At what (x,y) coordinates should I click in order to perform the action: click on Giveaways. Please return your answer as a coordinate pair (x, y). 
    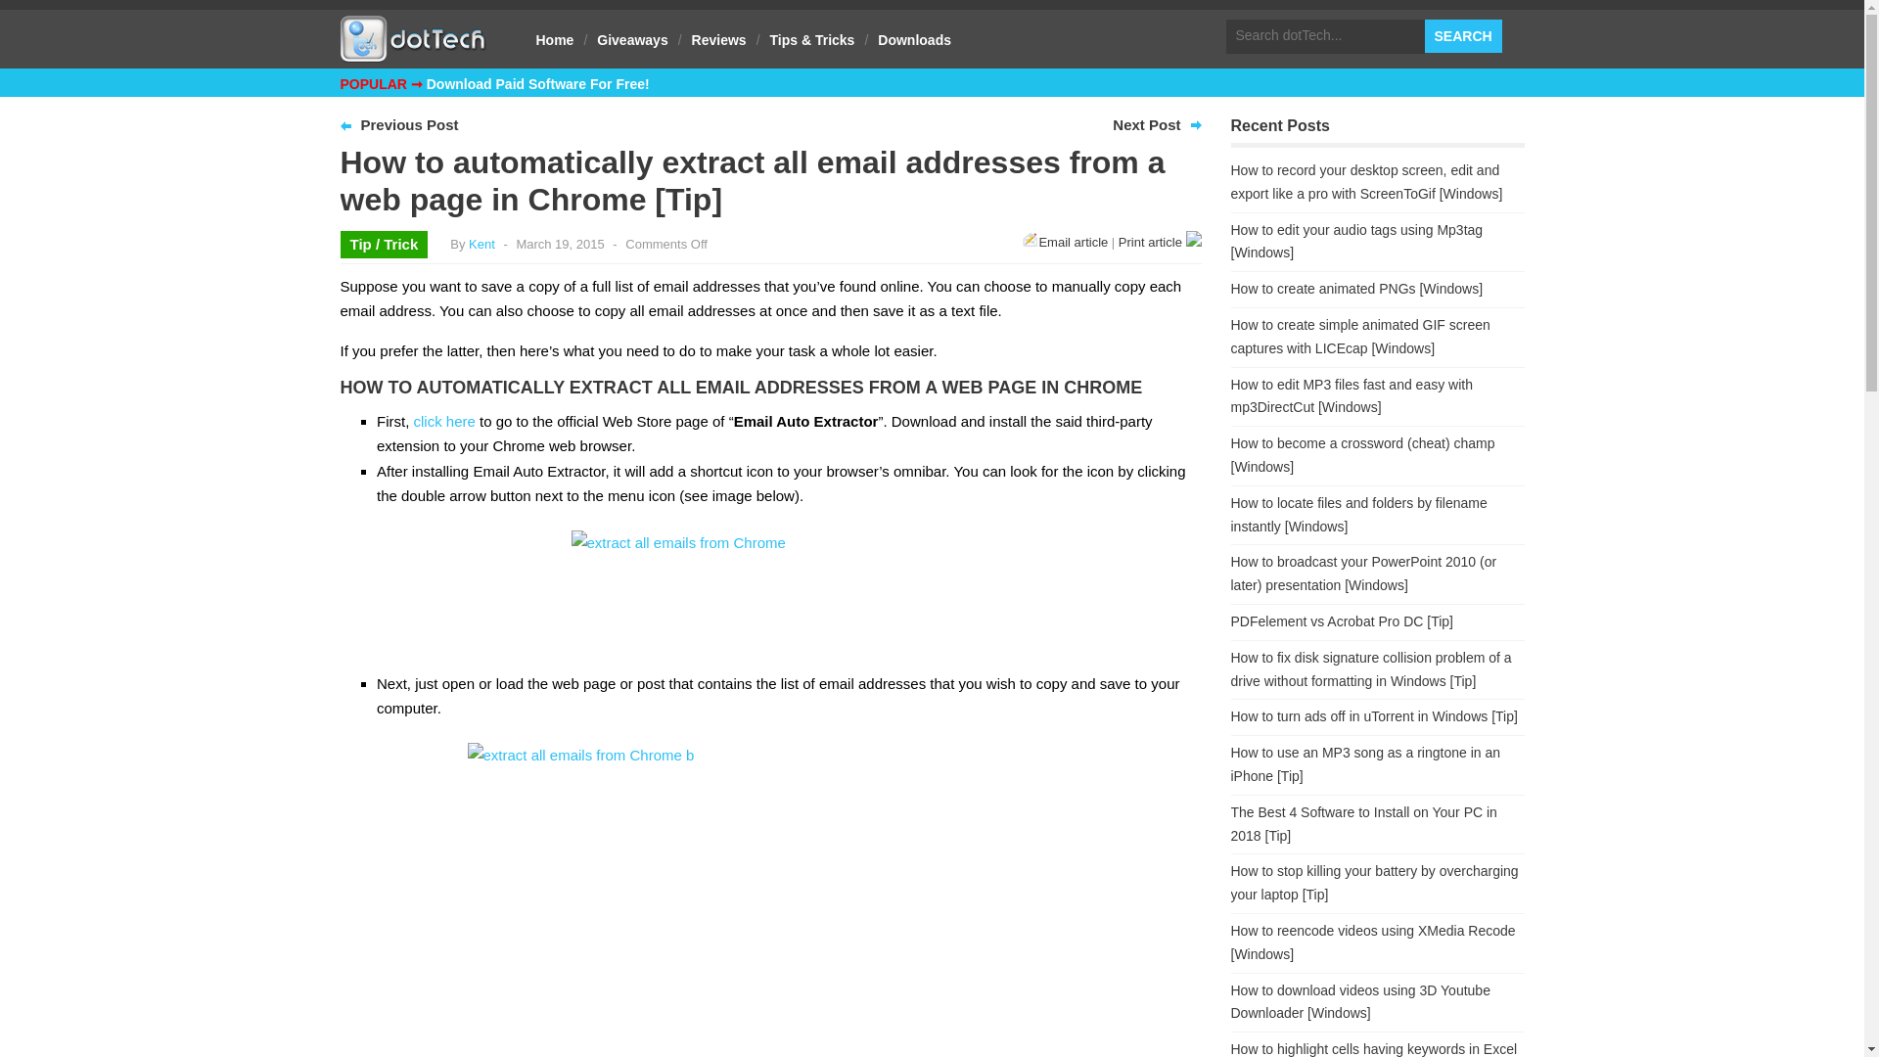
    Looking at the image, I should click on (631, 39).